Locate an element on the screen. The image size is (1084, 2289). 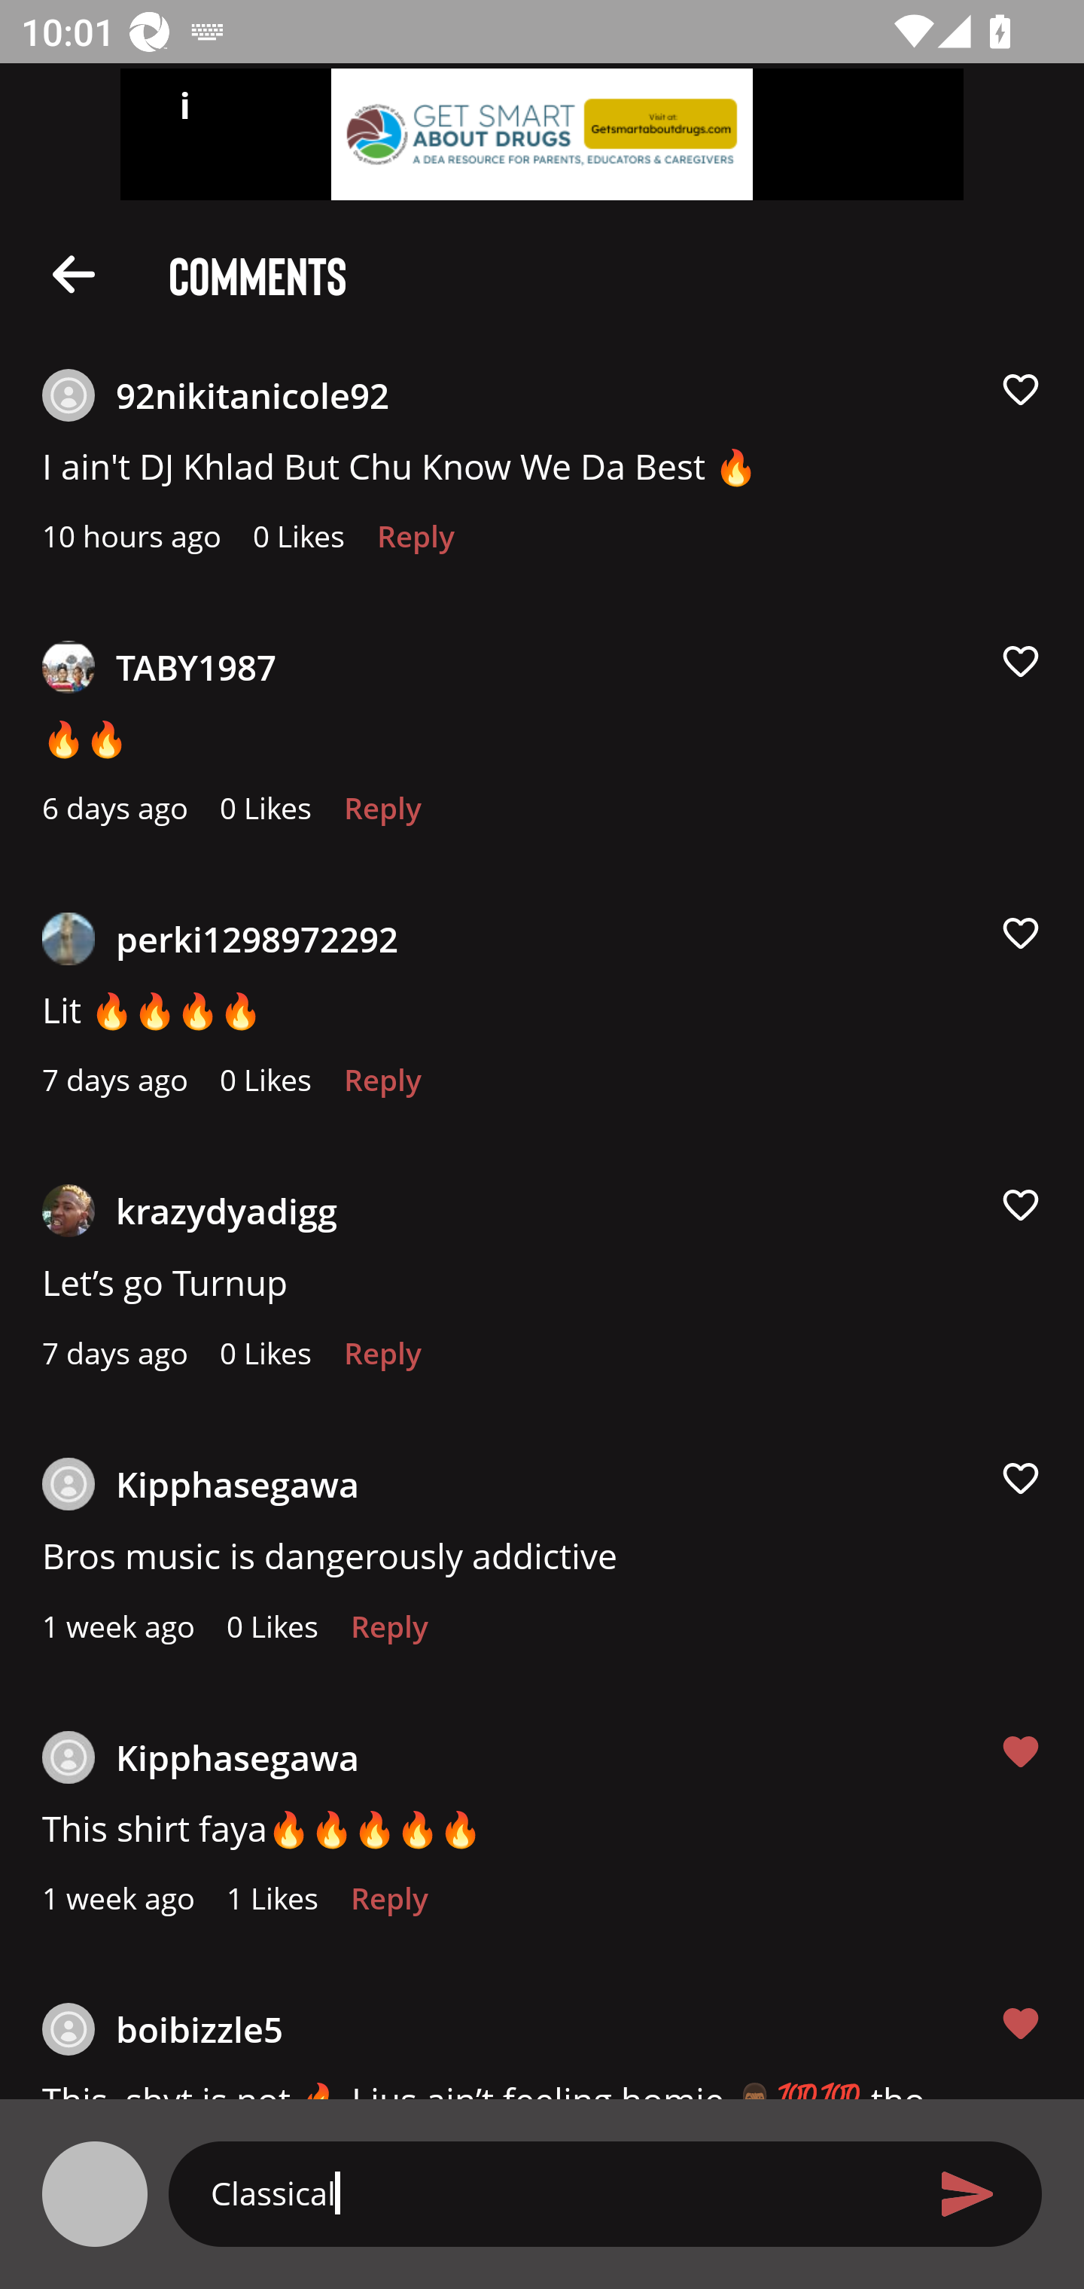
Classical is located at coordinates (553, 2193).